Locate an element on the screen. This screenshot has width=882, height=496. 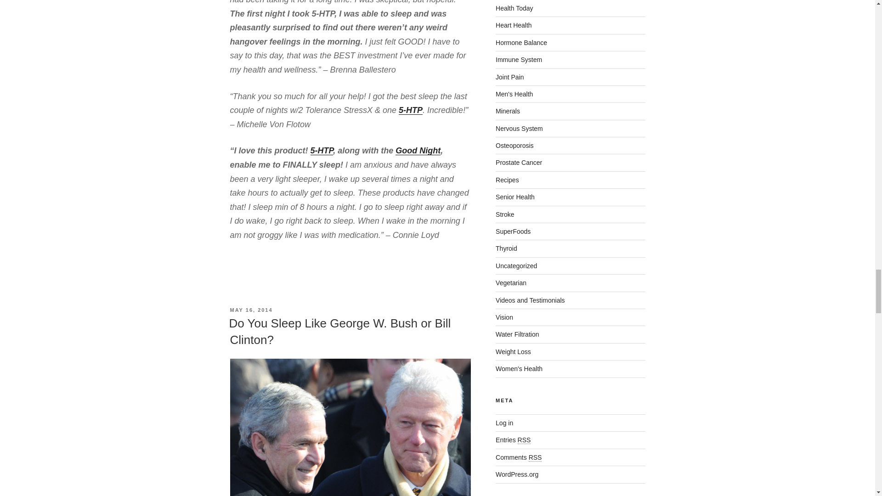
Do You Sleep Like George W. Bush or Bill Clinton? is located at coordinates (339, 332).